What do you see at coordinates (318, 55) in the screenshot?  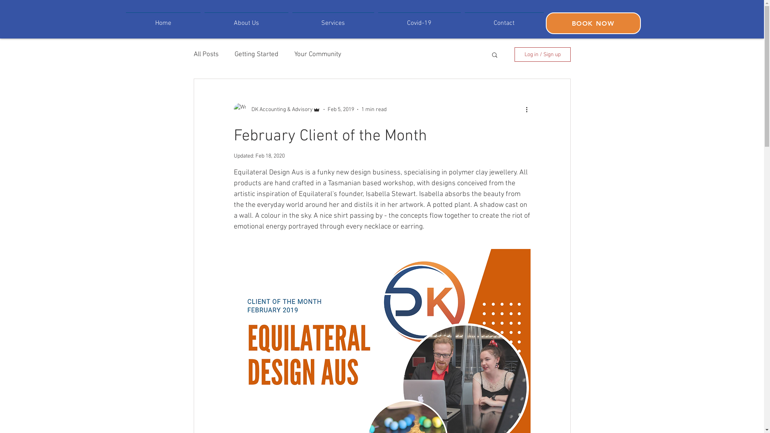 I see `Your Community` at bounding box center [318, 55].